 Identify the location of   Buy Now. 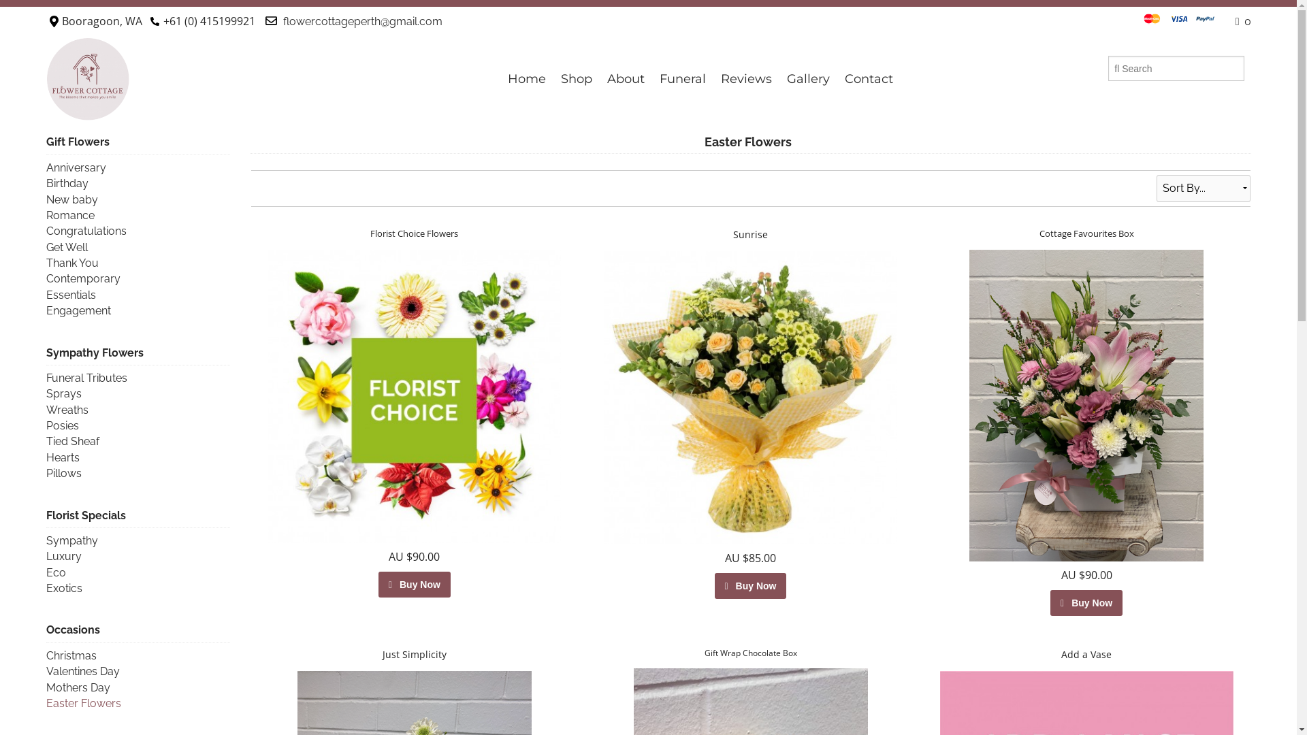
(1086, 603).